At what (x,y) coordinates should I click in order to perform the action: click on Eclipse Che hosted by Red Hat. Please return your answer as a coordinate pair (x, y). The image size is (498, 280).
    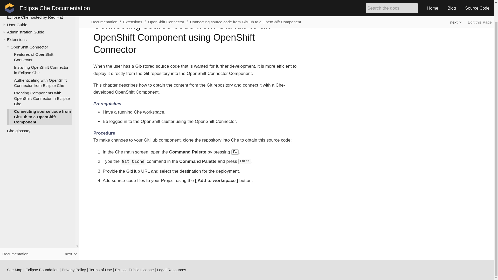
    Looking at the image, I should click on (35, 17).